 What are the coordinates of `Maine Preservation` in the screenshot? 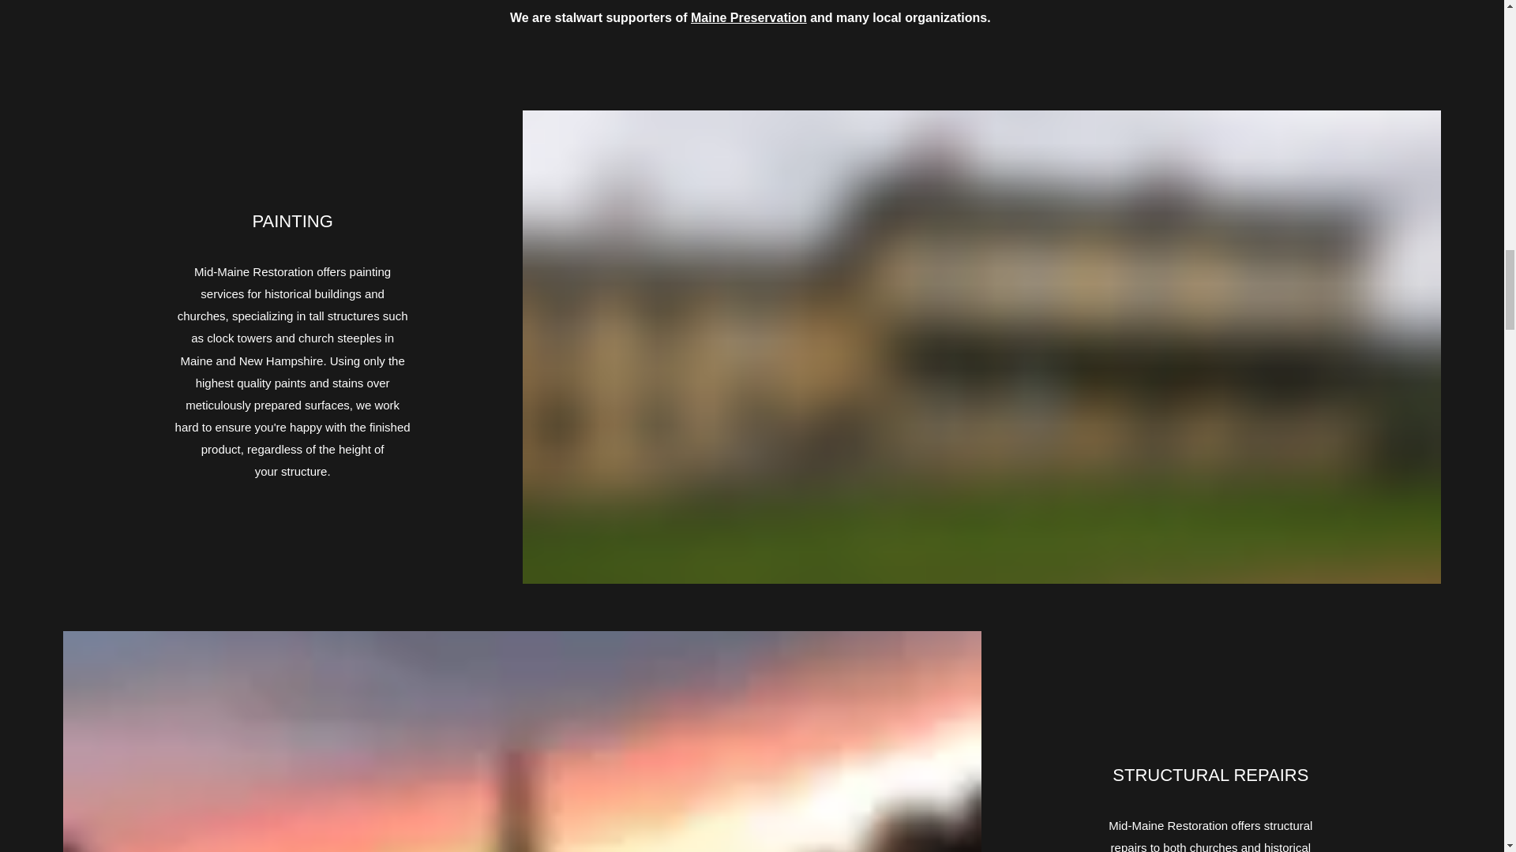 It's located at (749, 17).